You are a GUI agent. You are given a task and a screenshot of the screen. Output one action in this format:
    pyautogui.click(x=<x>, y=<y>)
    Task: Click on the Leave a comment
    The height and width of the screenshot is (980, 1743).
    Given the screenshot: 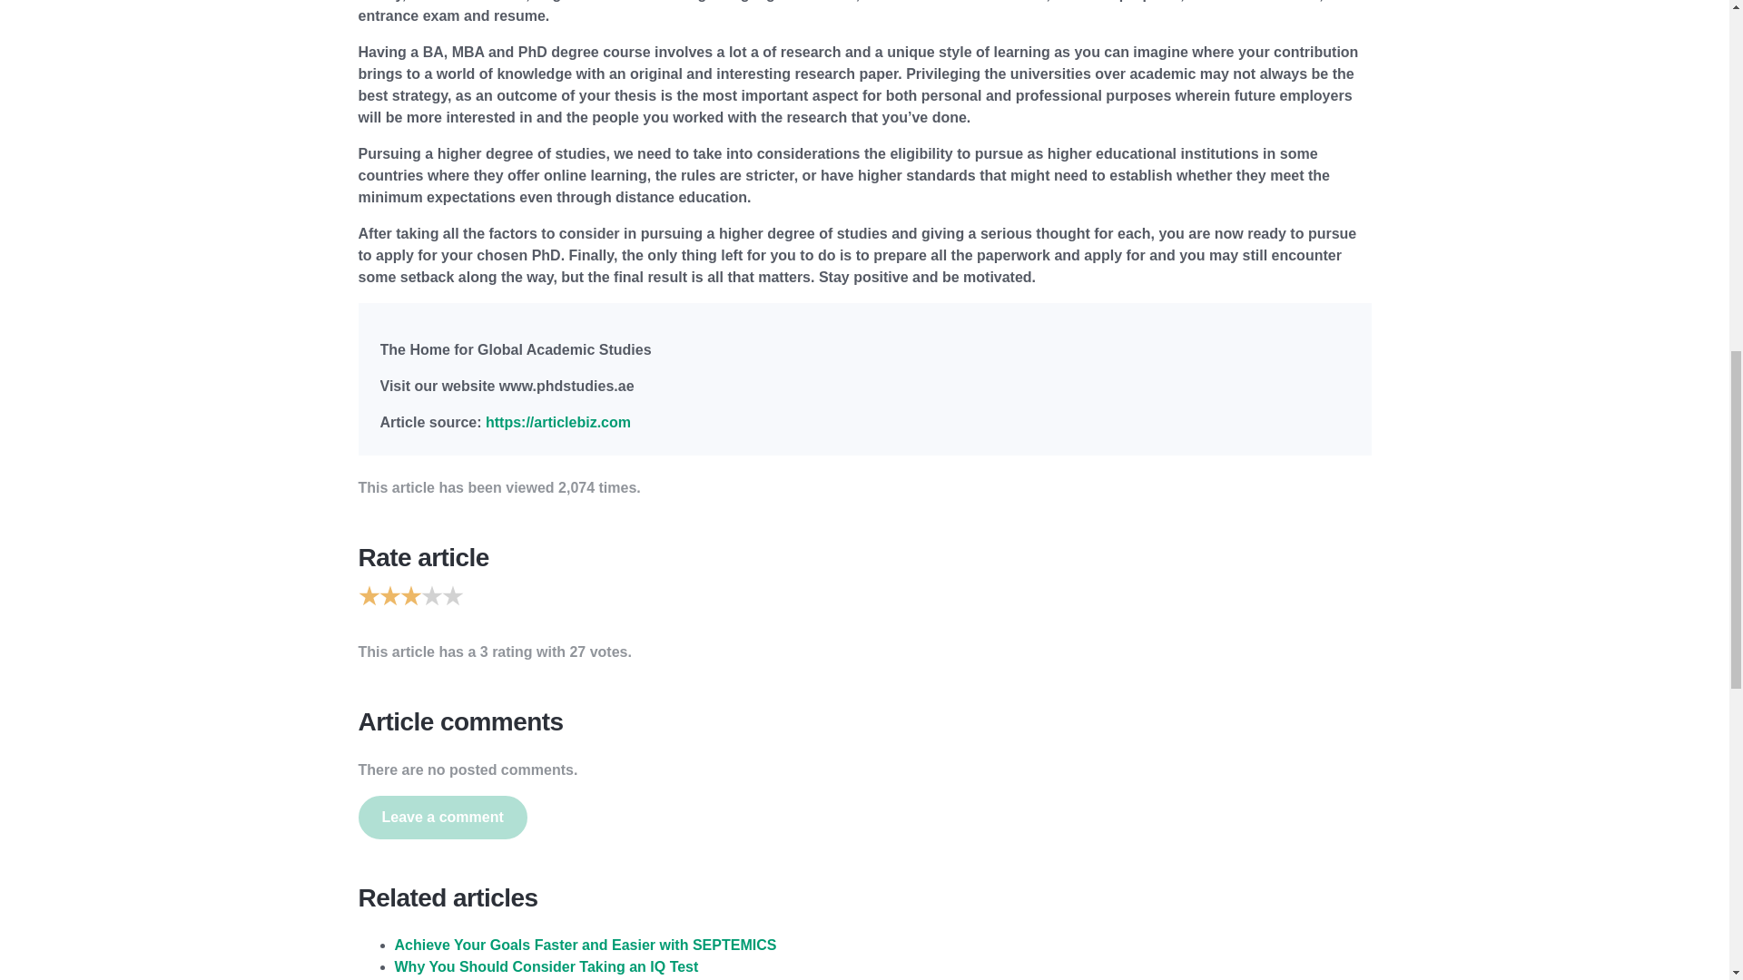 What is the action you would take?
    pyautogui.click(x=441, y=817)
    